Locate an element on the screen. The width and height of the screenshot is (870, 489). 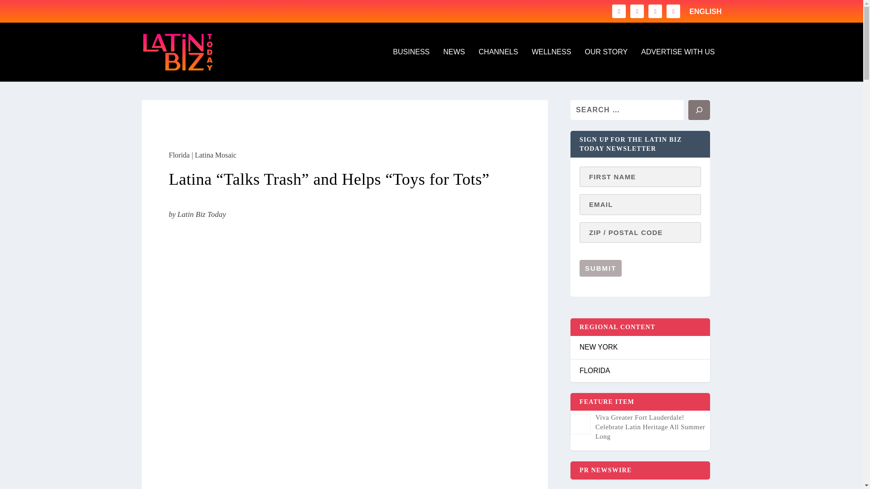
Submit is located at coordinates (600, 268).